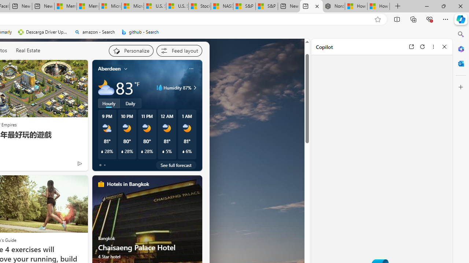  Describe the element at coordinates (194, 88) in the screenshot. I see `Humidity 87%` at that location.